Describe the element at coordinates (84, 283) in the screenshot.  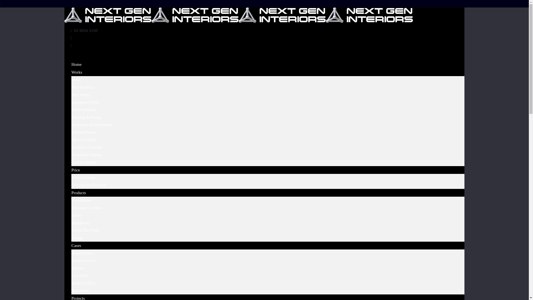
I see `Medical Offices` at that location.